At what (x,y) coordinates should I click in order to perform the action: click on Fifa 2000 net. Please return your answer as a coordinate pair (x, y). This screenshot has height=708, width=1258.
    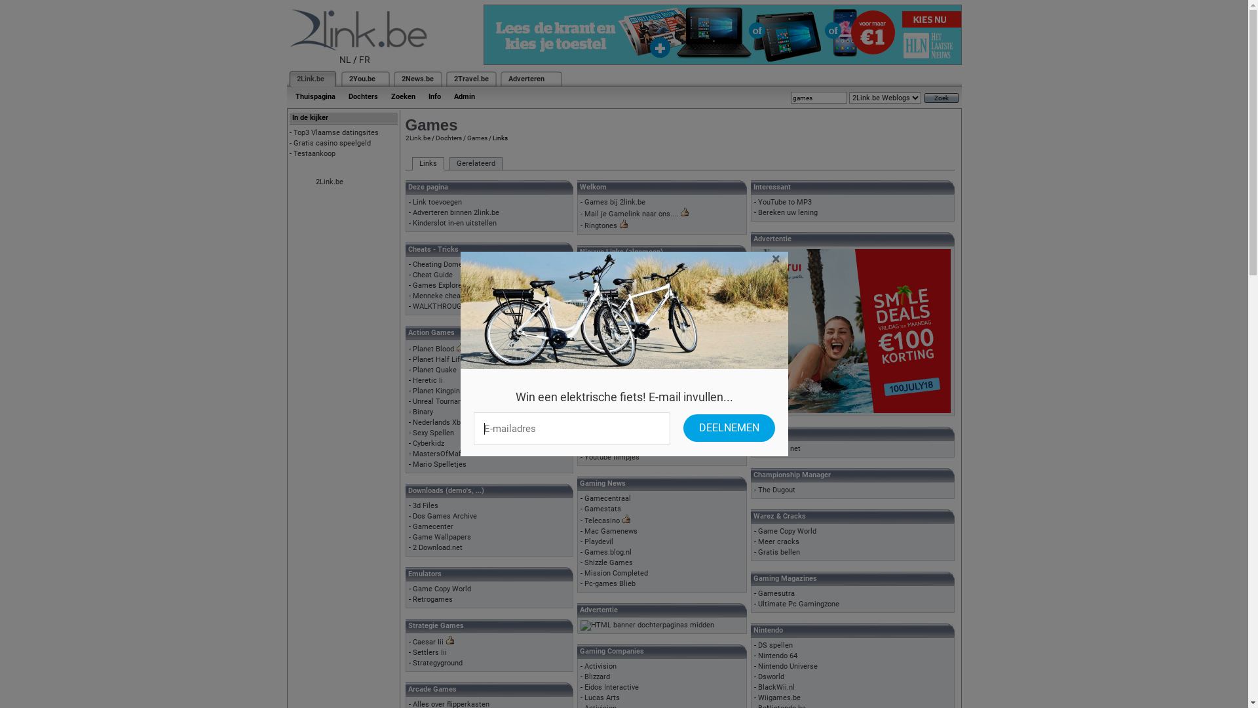
    Looking at the image, I should click on (780, 448).